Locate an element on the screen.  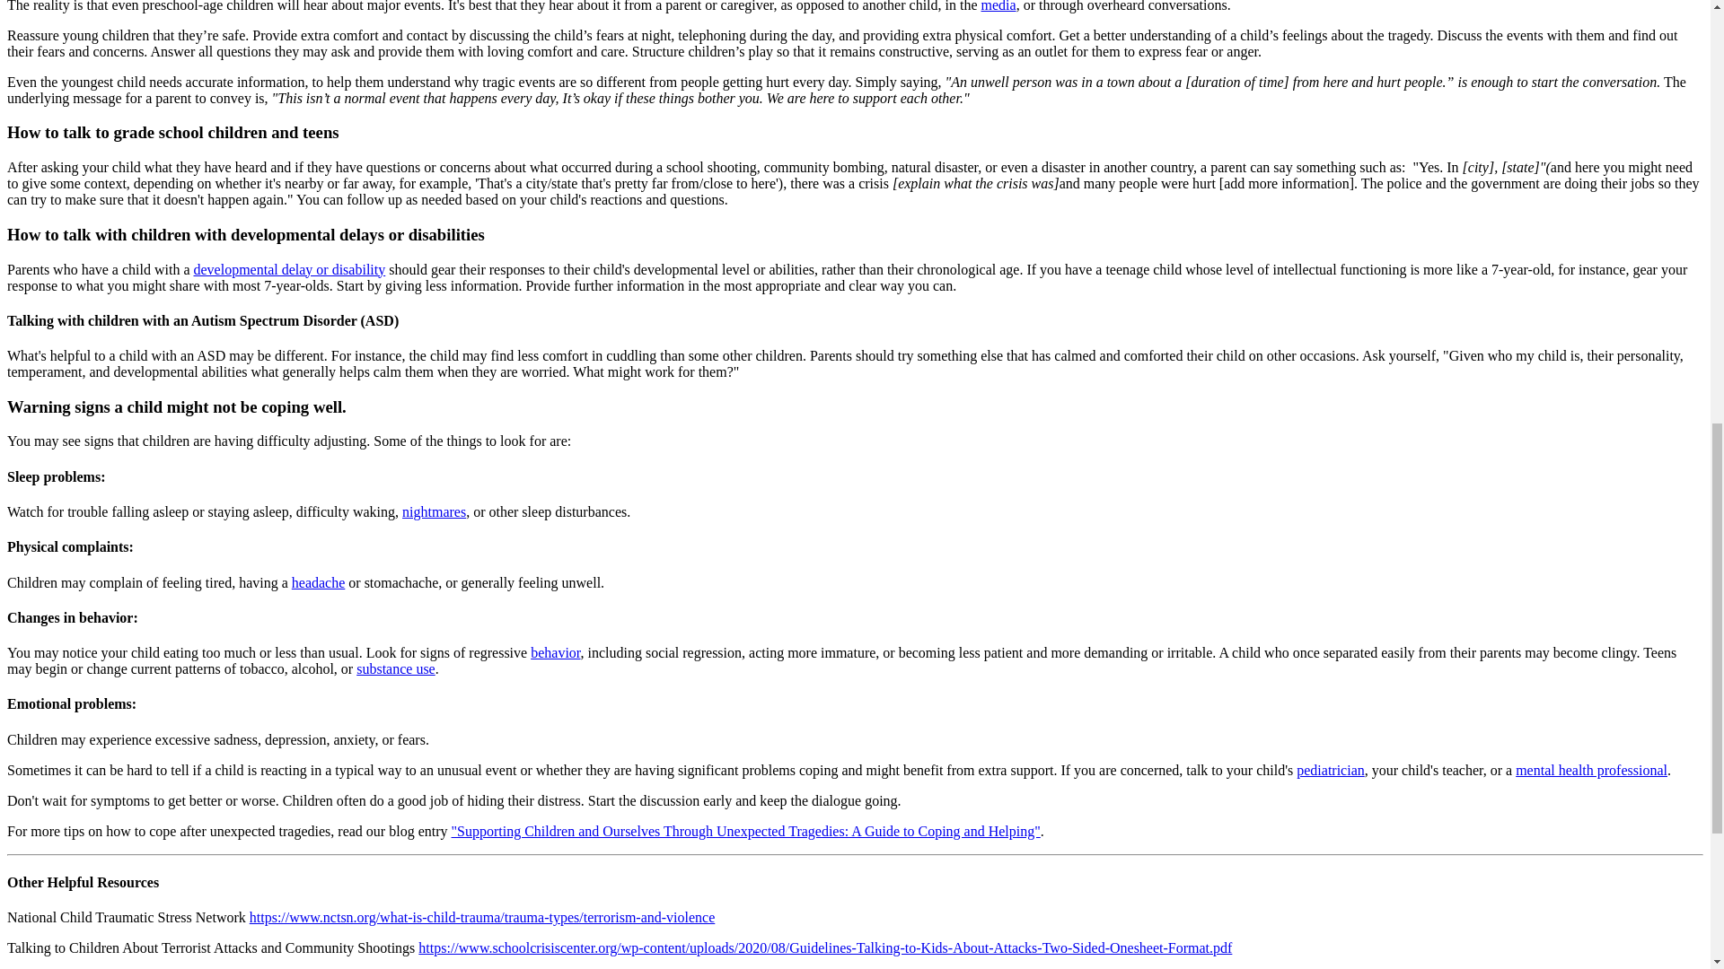
developmental delay or disability is located at coordinates (289, 269).